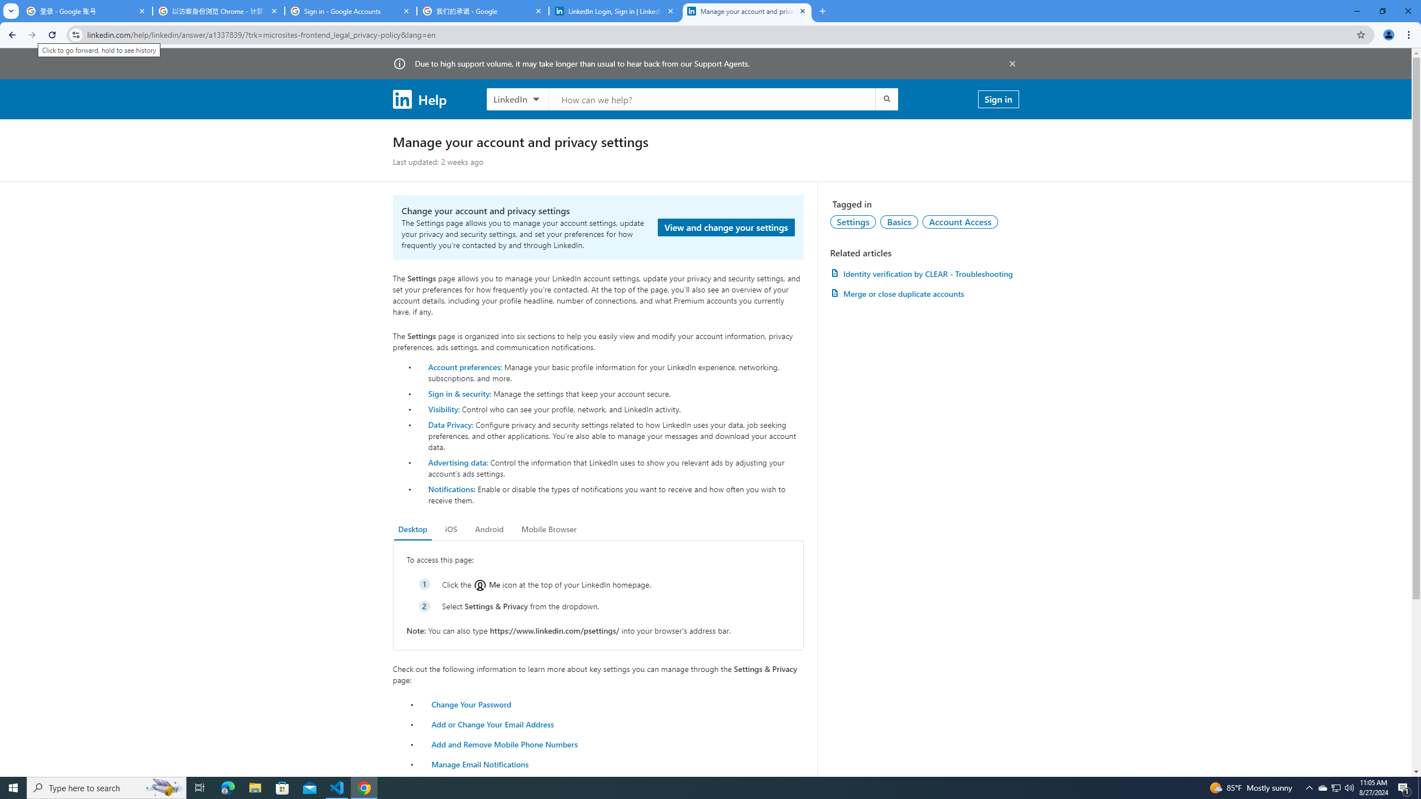  I want to click on Notifications, so click(450, 489).